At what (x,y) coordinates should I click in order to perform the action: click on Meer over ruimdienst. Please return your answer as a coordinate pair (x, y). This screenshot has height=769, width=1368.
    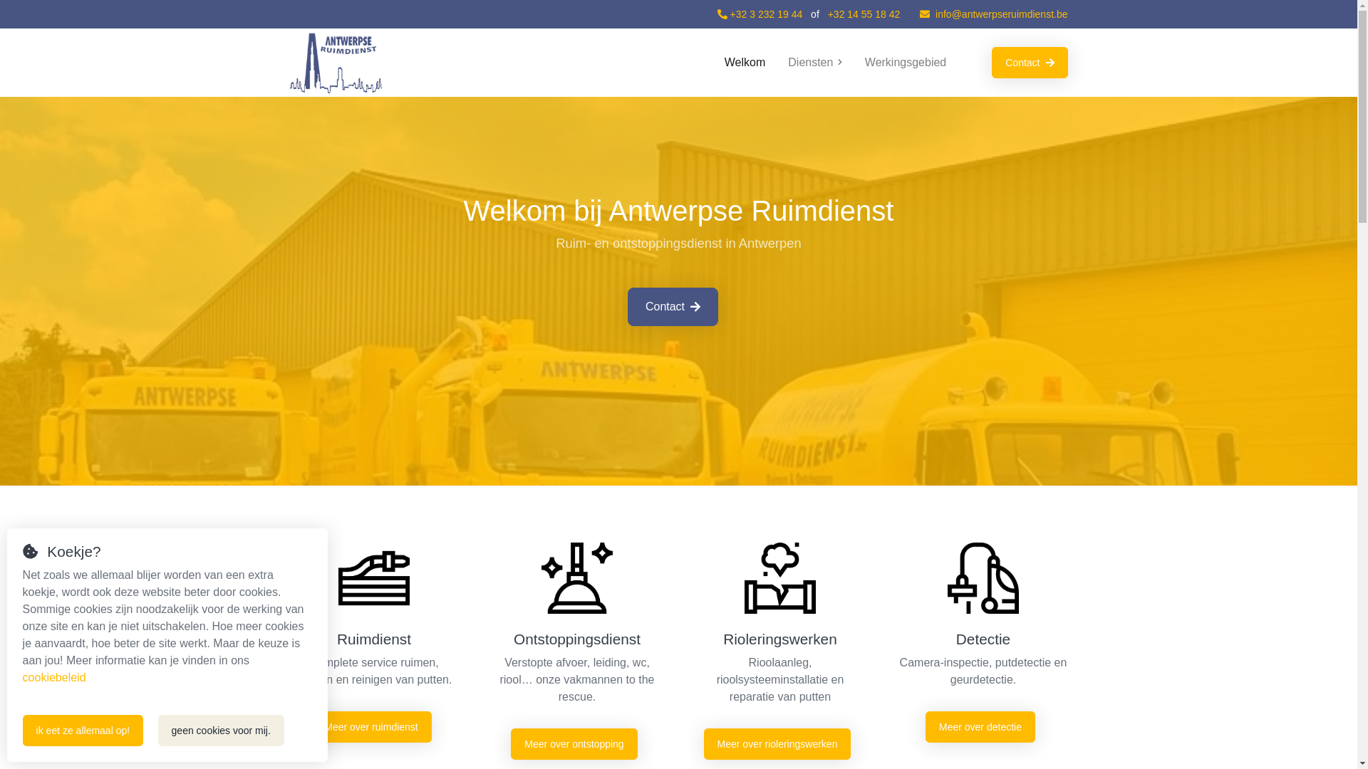
    Looking at the image, I should click on (371, 727).